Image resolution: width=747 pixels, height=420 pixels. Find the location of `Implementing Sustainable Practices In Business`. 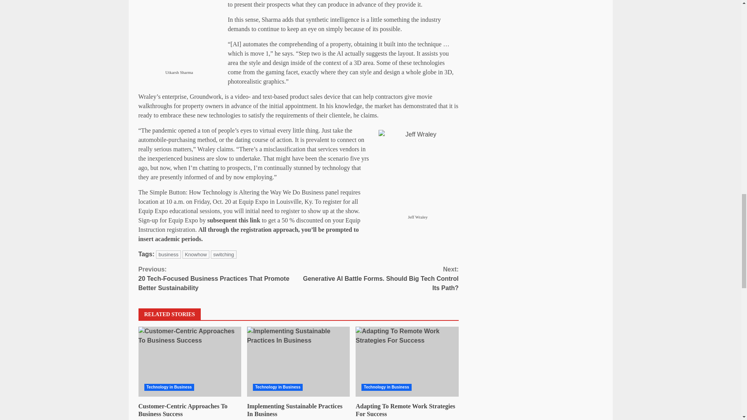

Implementing Sustainable Practices In Business is located at coordinates (295, 410).